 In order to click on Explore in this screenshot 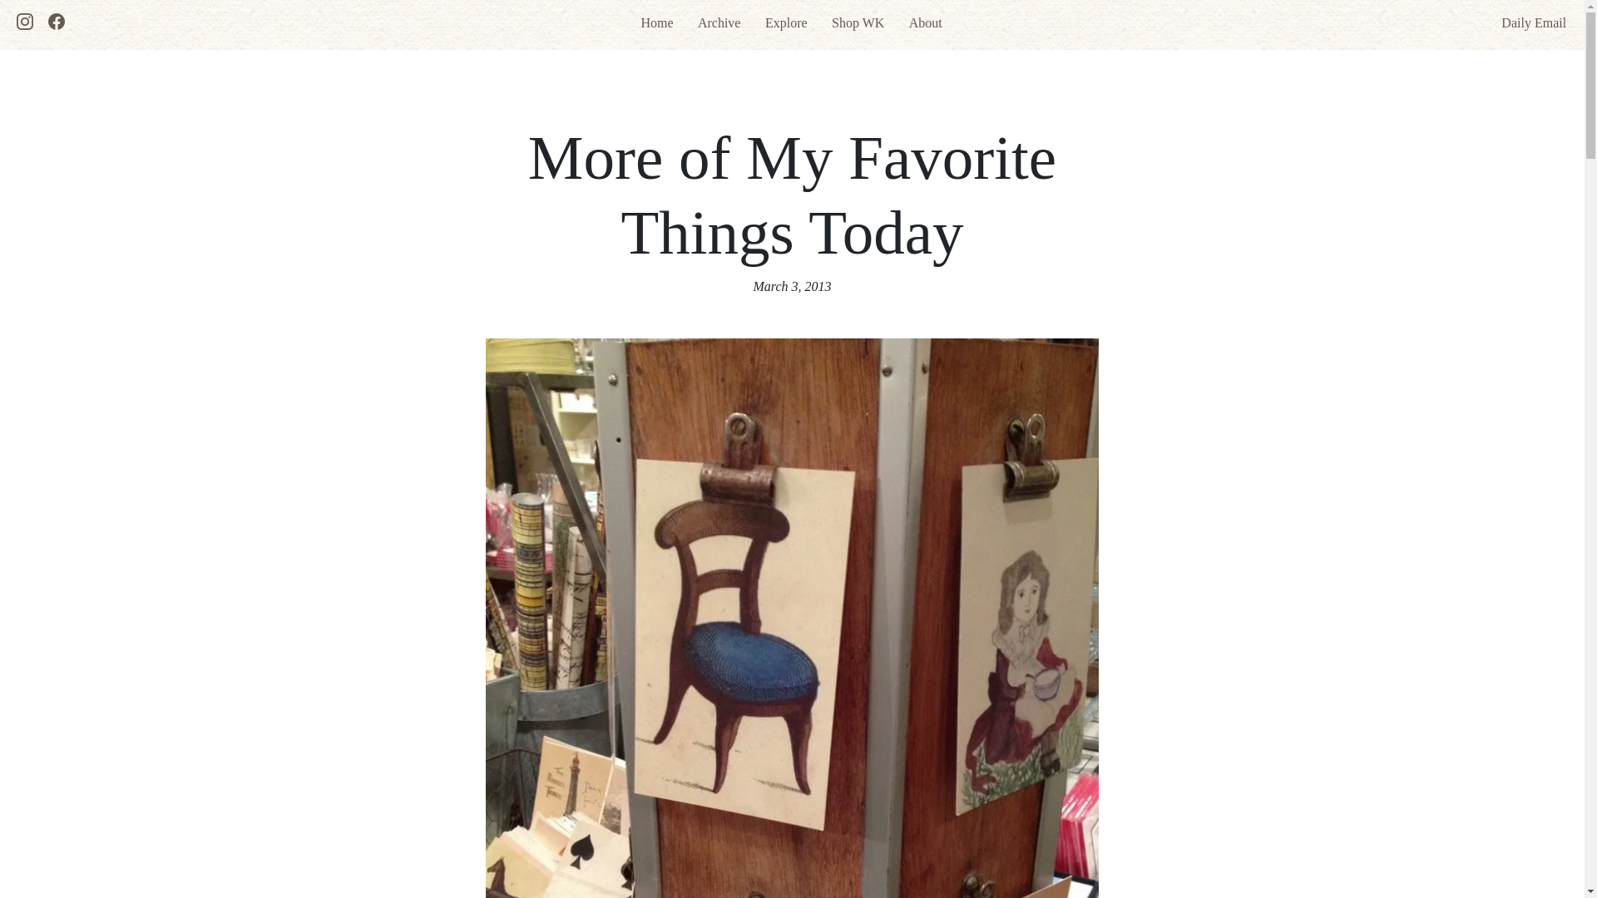, I will do `click(786, 22)`.